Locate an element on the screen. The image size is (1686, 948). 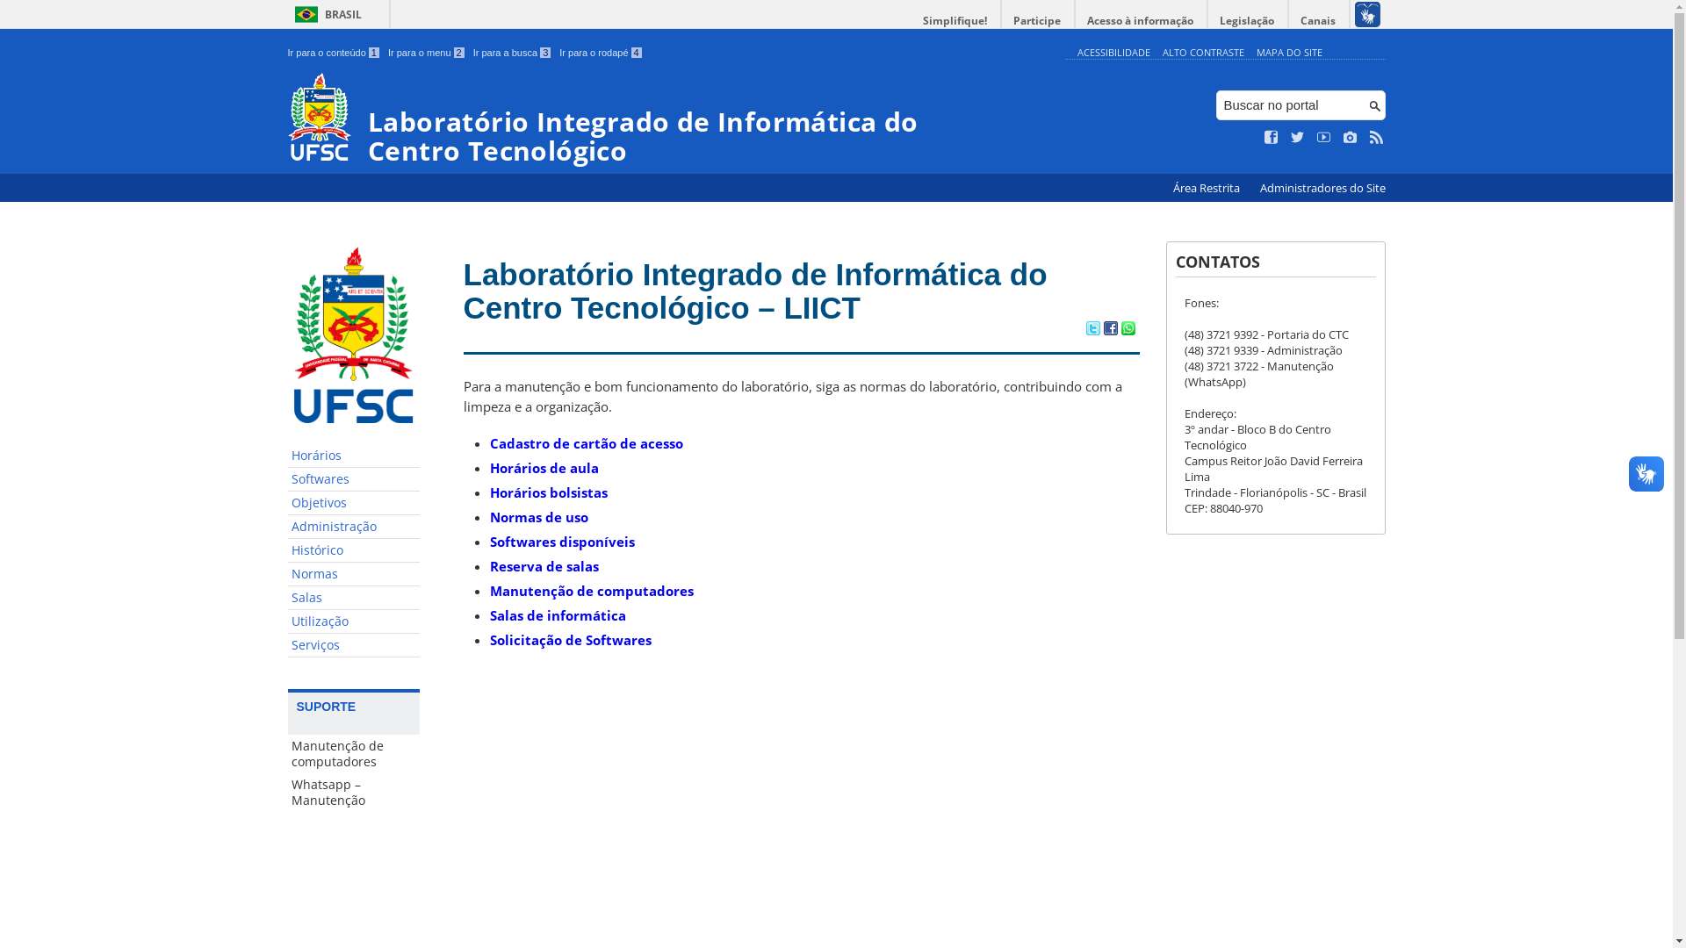
Curta no Facebook is located at coordinates (1272, 138).